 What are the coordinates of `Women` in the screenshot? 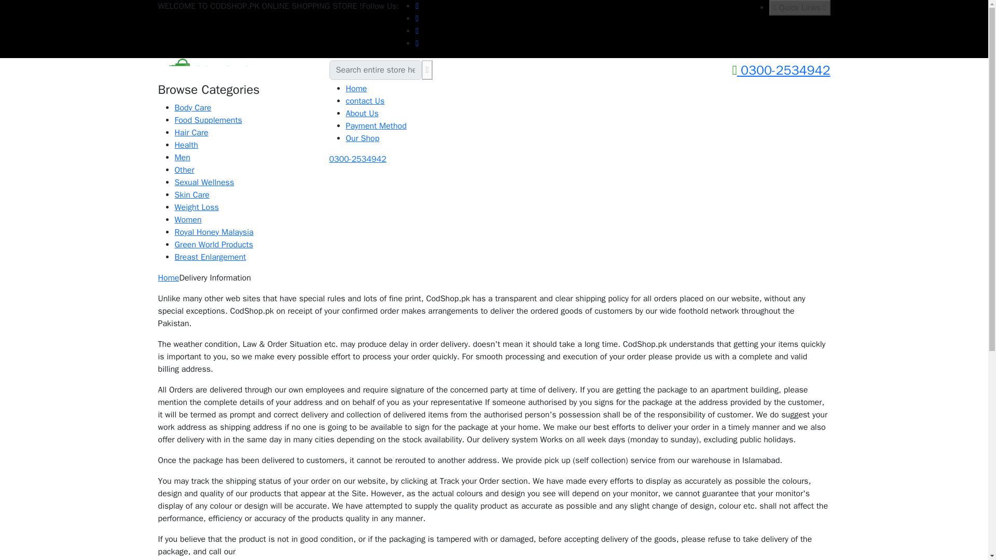 It's located at (188, 220).